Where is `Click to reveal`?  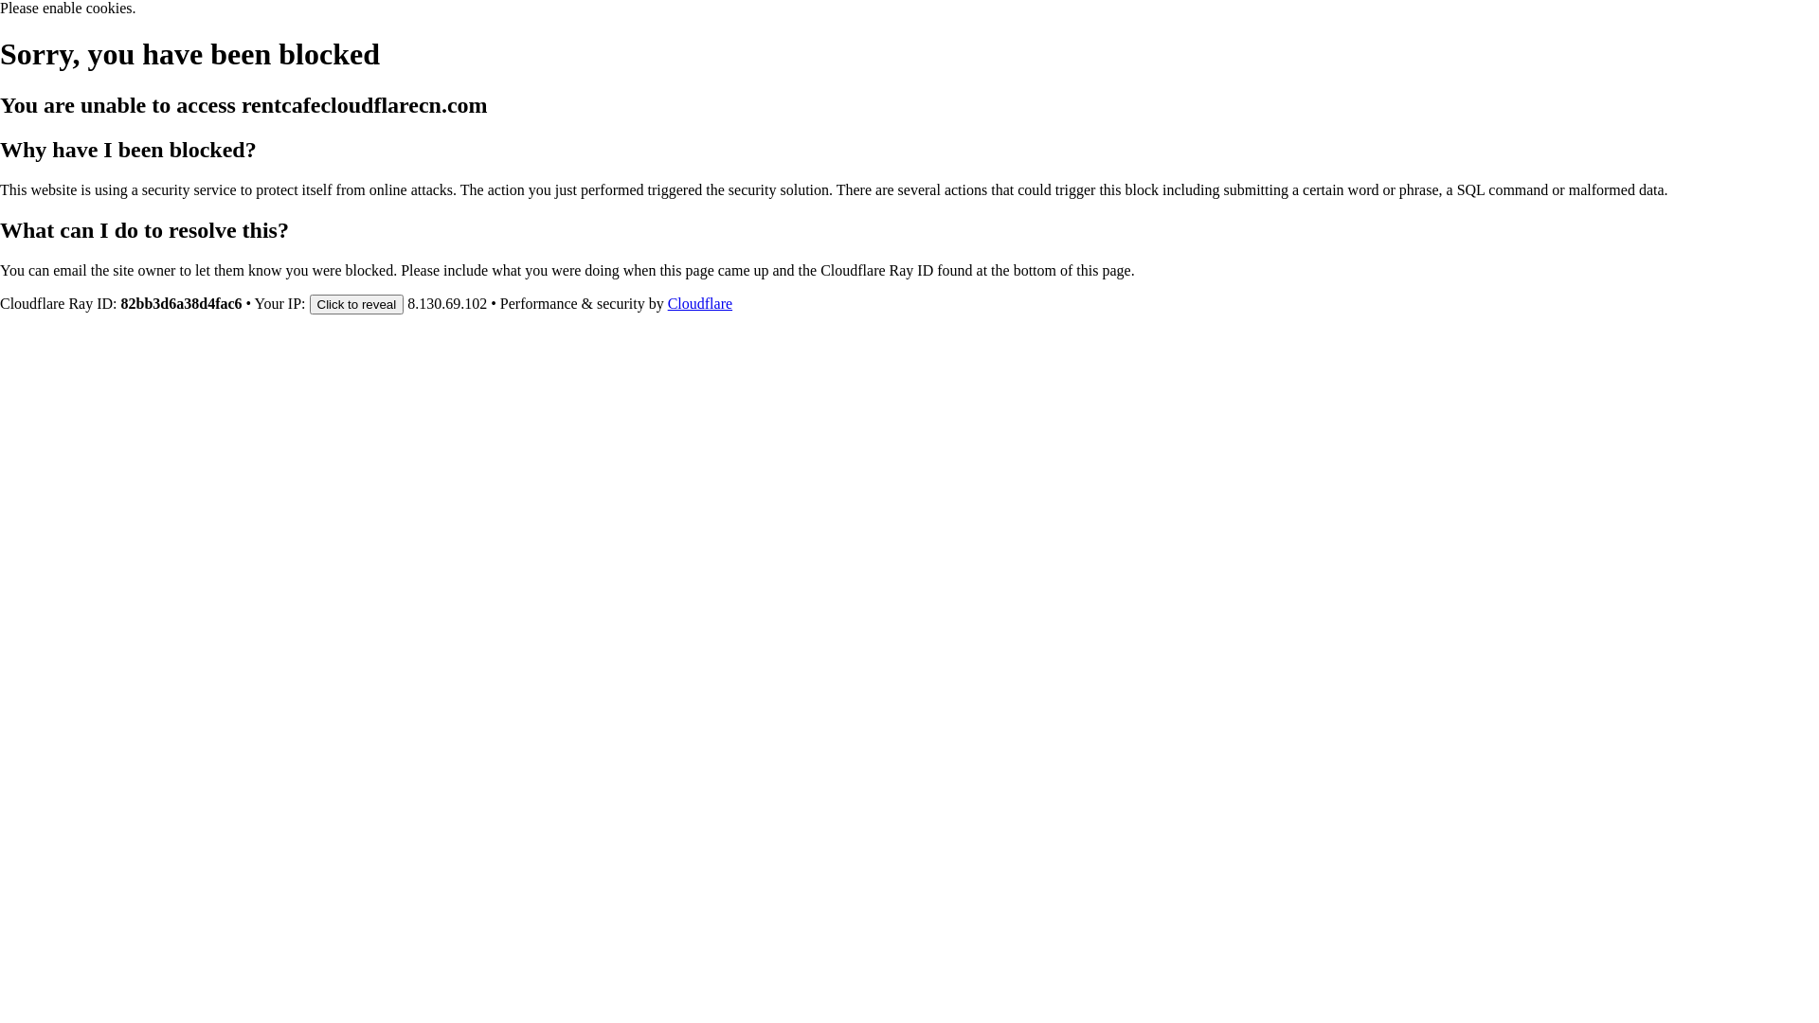 Click to reveal is located at coordinates (357, 303).